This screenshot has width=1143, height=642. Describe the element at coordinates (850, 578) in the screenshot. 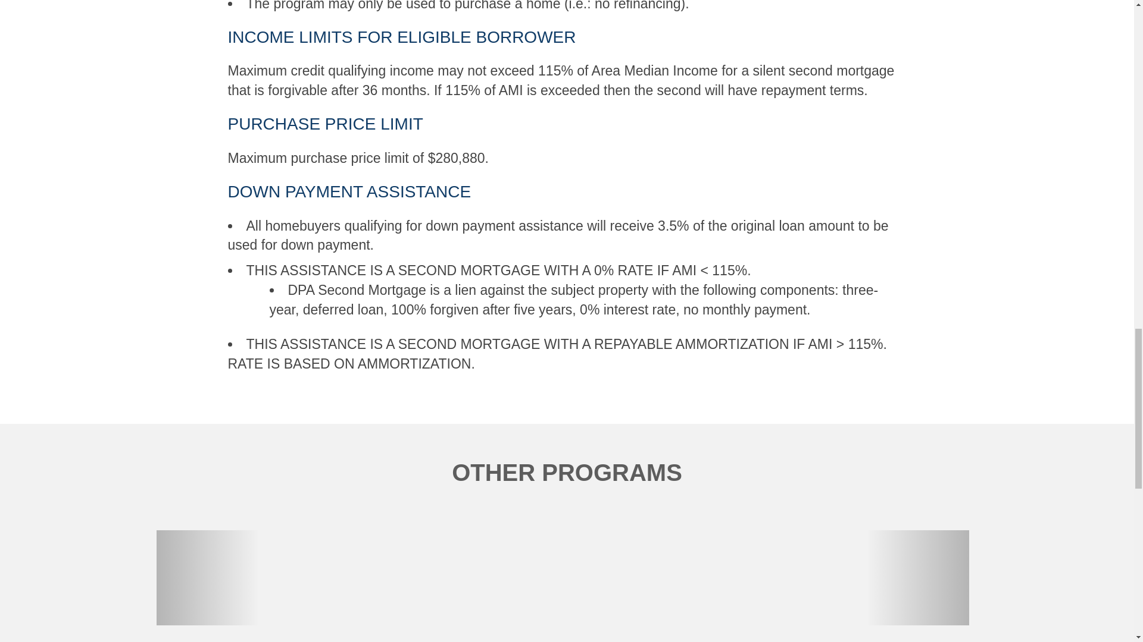

I see `Open Doors` at that location.